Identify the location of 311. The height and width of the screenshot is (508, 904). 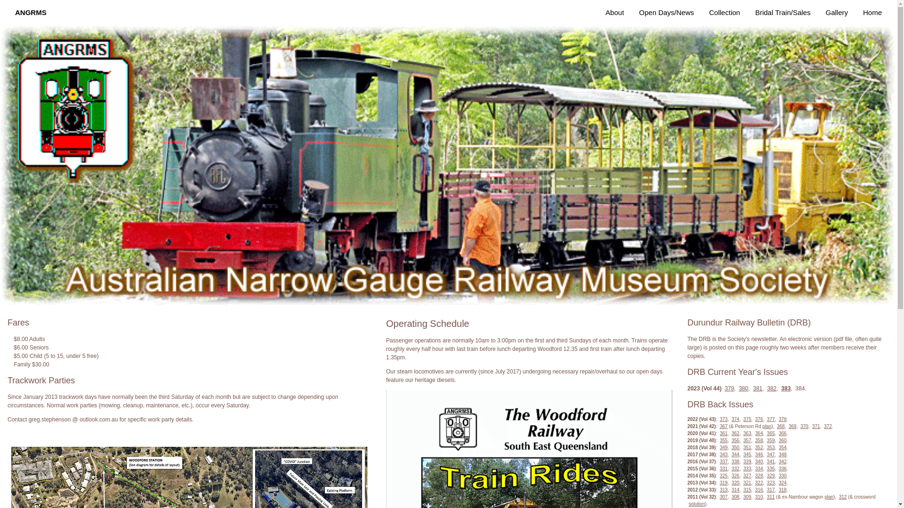
(771, 497).